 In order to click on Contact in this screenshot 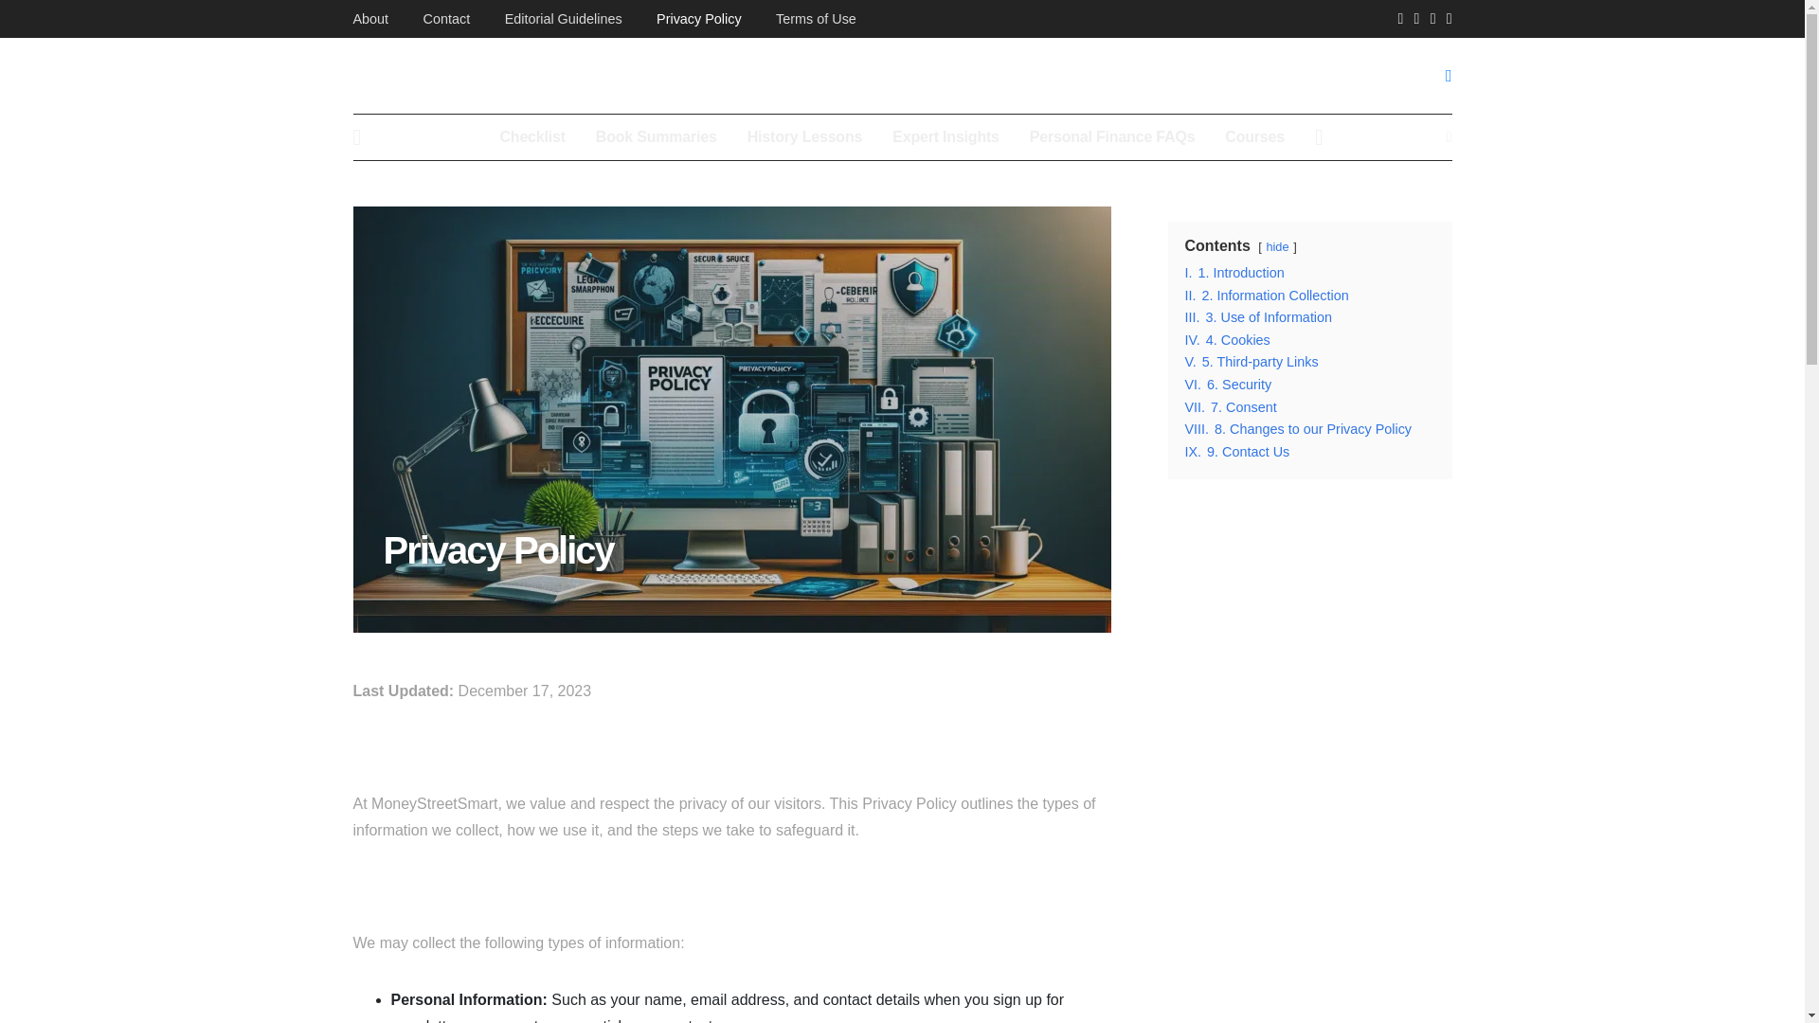, I will do `click(447, 19)`.